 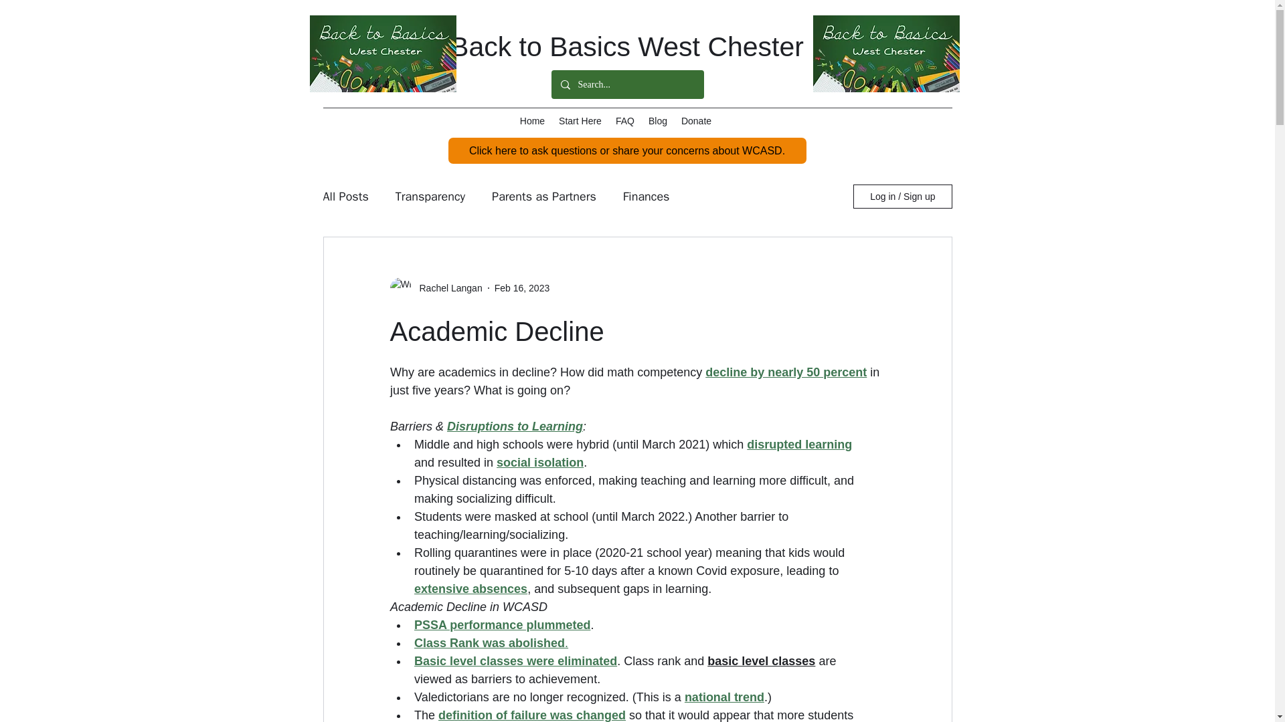 What do you see at coordinates (647, 196) in the screenshot?
I see `Finances` at bounding box center [647, 196].